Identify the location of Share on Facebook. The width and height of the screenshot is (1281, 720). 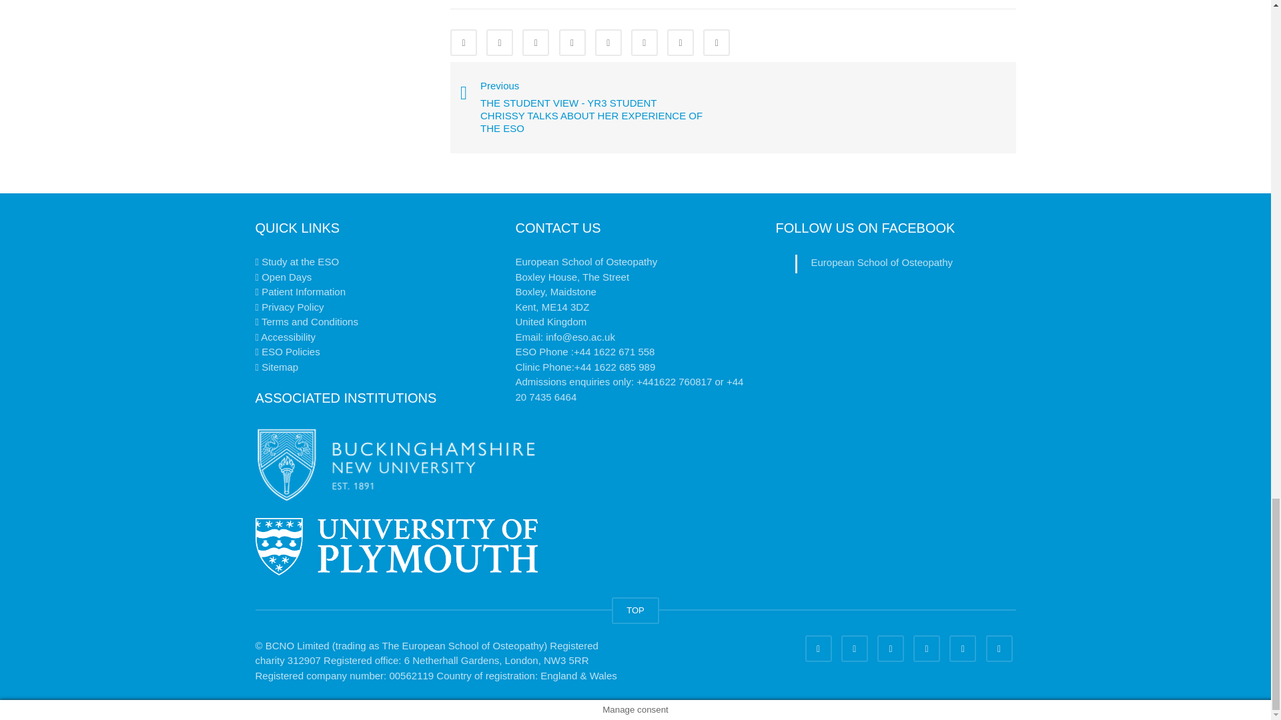
(463, 43).